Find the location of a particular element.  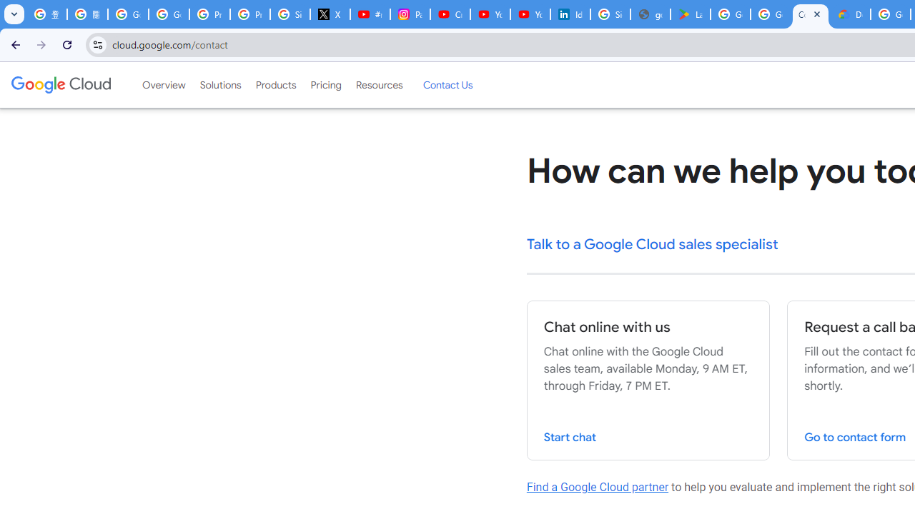

Find a Google Cloud partner is located at coordinates (598, 487).